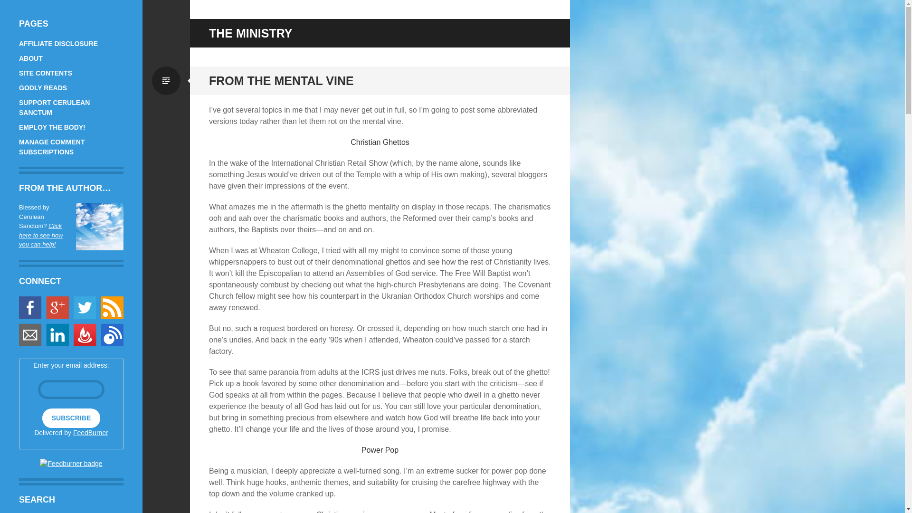  I want to click on AFFILIATE DISCLOSURE, so click(58, 44).